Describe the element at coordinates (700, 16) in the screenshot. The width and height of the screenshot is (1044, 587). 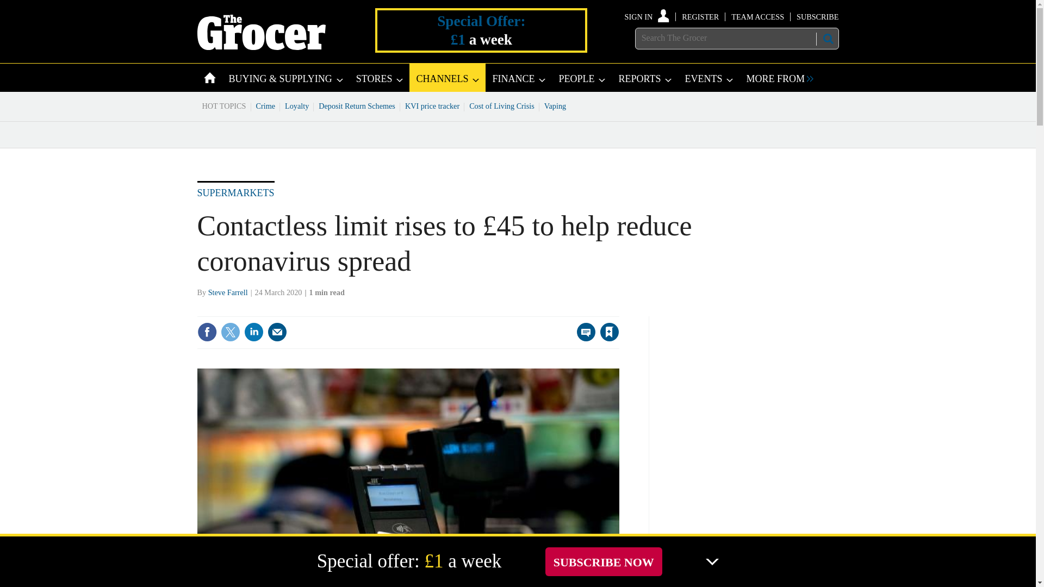
I see `REGISTER` at that location.